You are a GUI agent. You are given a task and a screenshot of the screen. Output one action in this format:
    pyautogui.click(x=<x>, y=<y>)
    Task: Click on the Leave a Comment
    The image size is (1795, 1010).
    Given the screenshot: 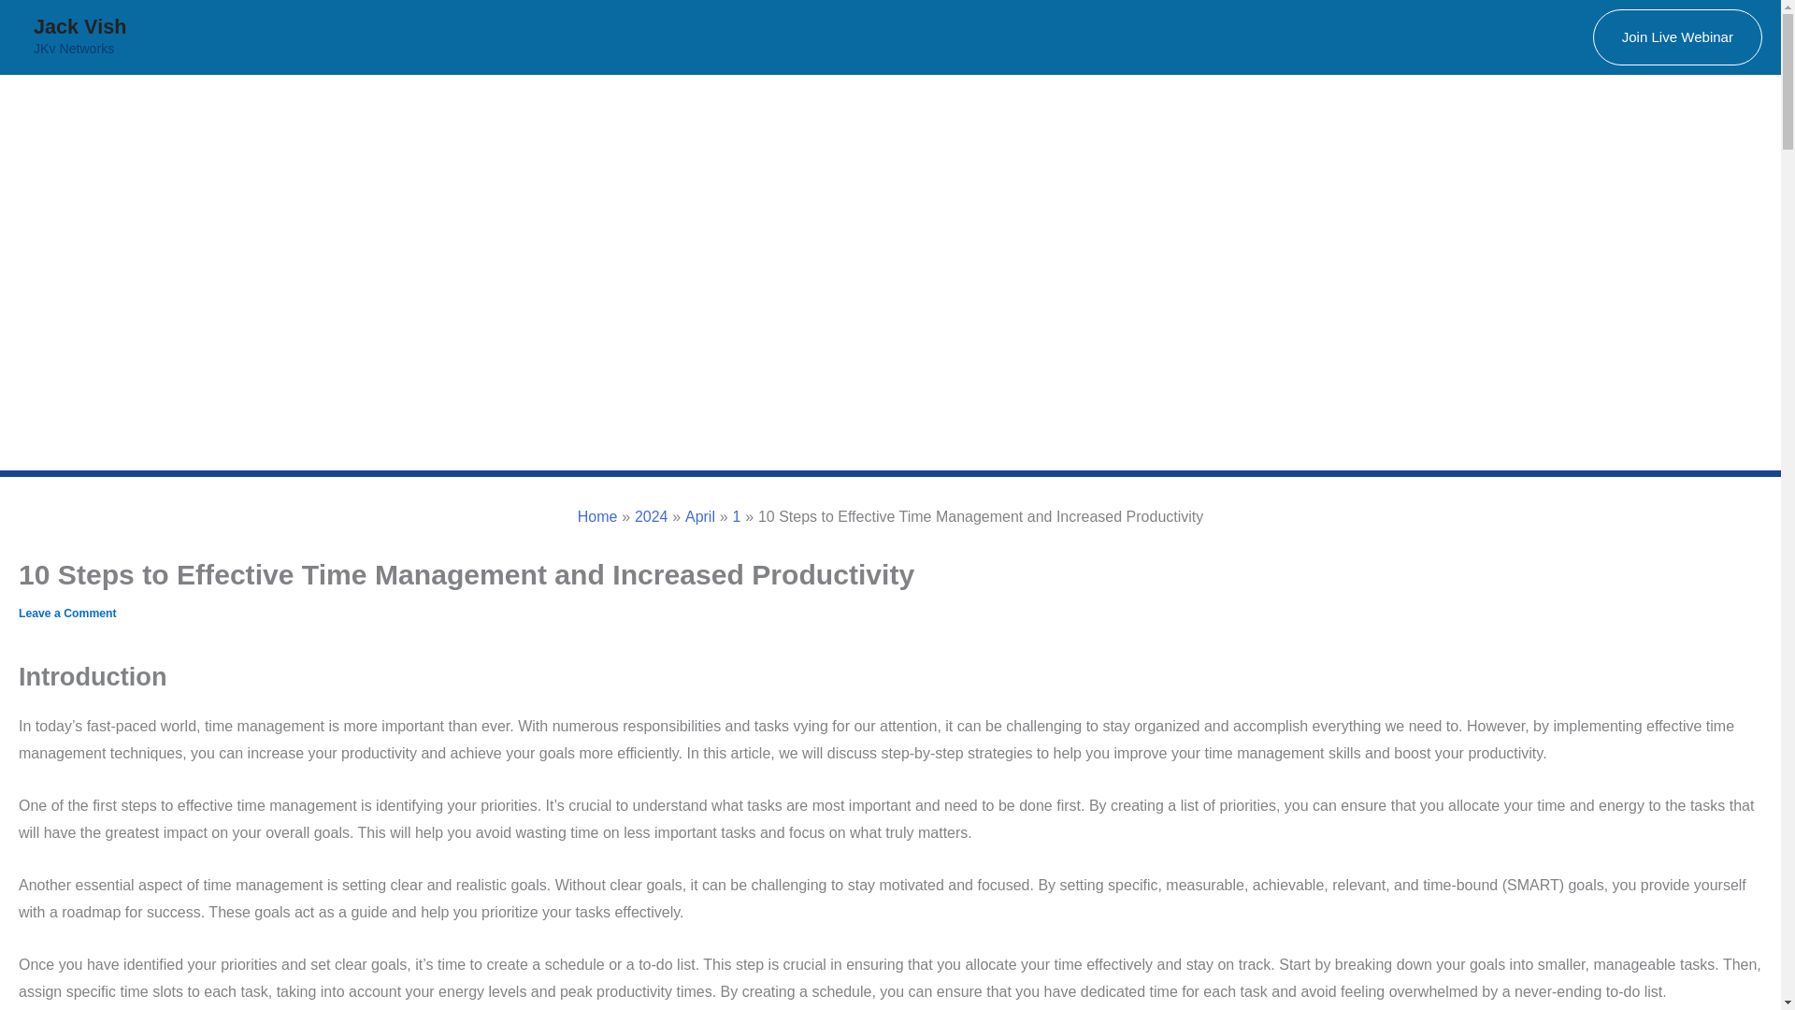 What is the action you would take?
    pyautogui.click(x=67, y=613)
    